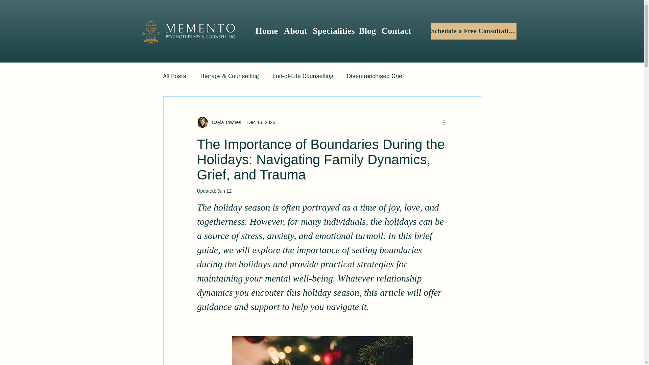  I want to click on End-of-Life Counselling, so click(303, 76).